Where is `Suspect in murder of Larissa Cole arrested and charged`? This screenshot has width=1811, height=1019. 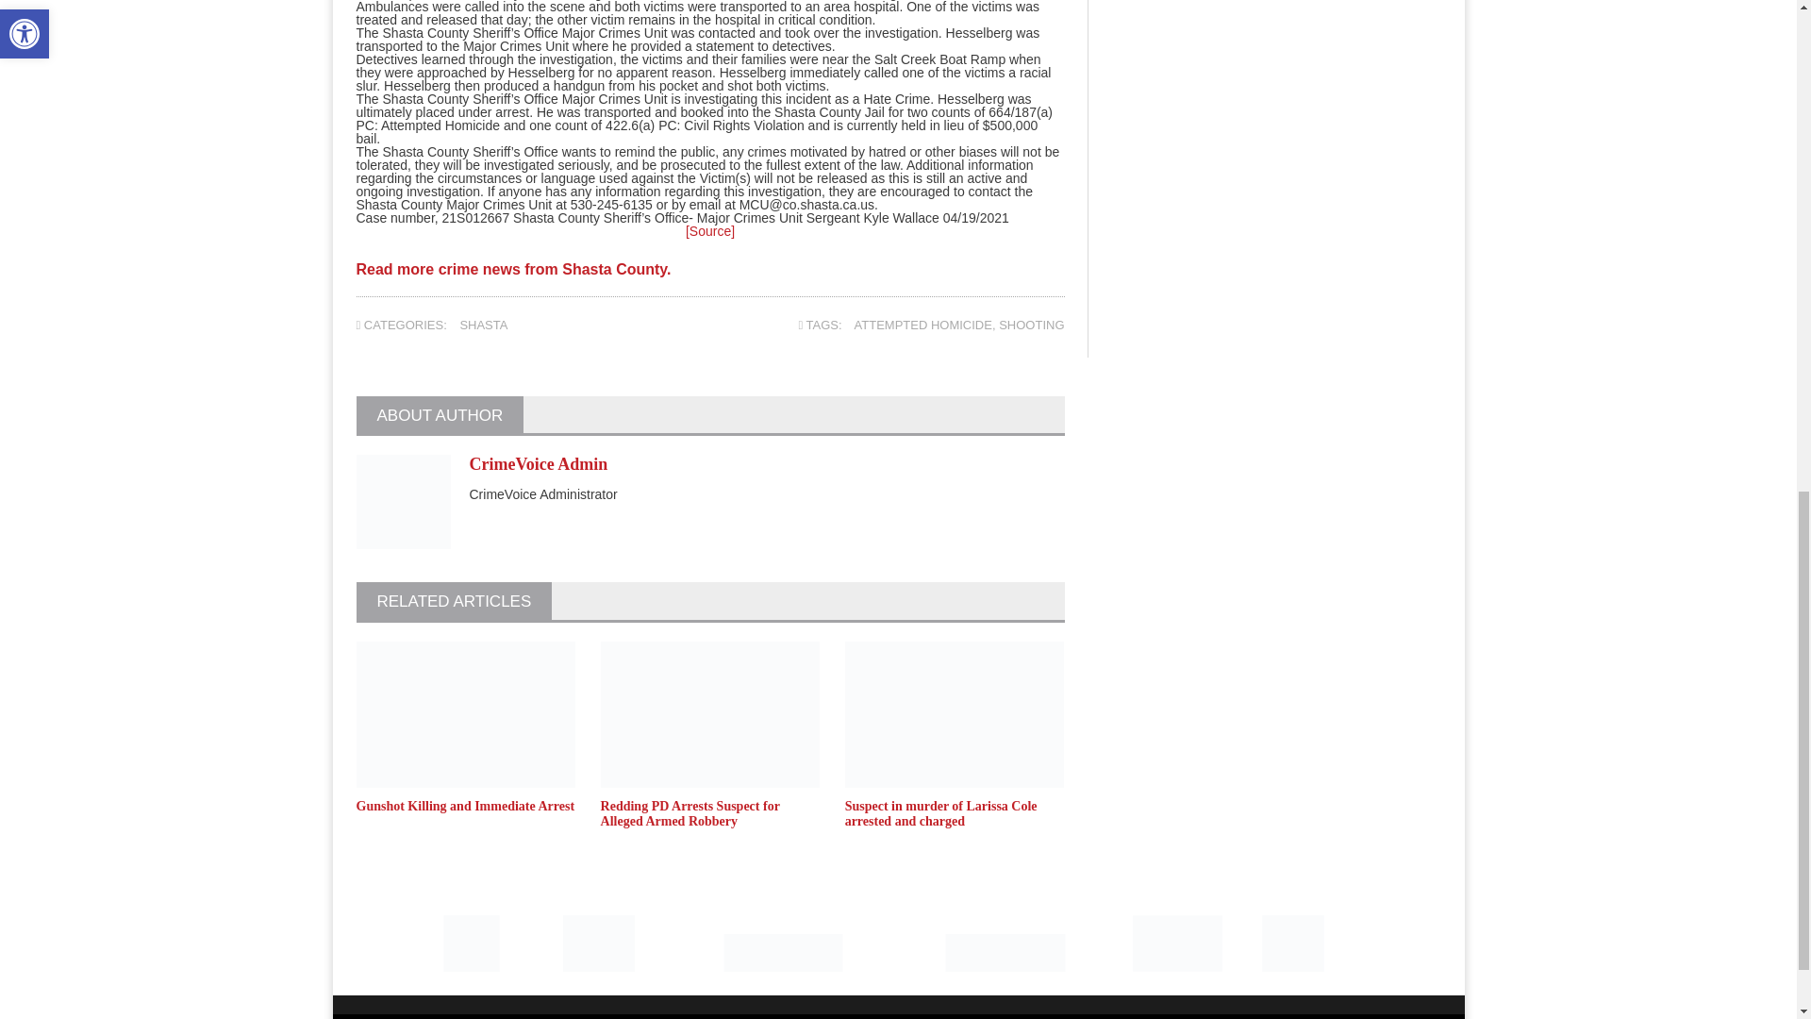
Suspect in murder of Larissa Cole arrested and charged is located at coordinates (941, 813).